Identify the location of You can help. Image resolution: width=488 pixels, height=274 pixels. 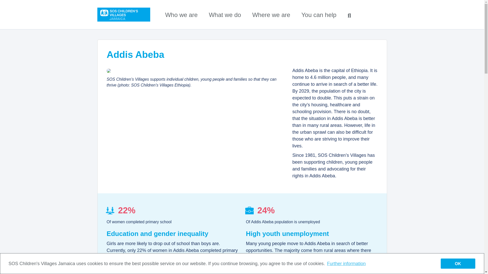
(319, 15).